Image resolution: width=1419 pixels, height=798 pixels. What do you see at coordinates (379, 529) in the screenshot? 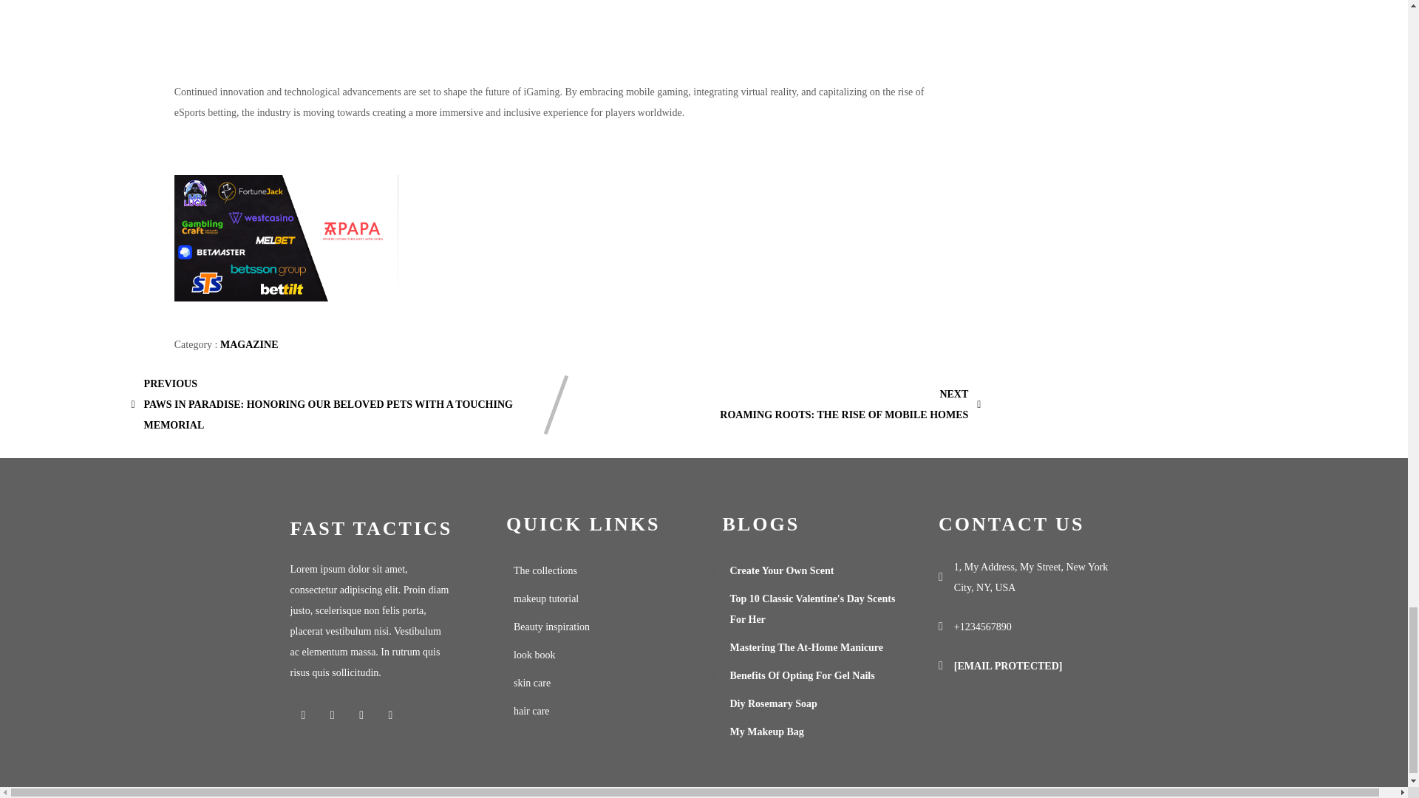
I see `My Makeup Bag` at bounding box center [379, 529].